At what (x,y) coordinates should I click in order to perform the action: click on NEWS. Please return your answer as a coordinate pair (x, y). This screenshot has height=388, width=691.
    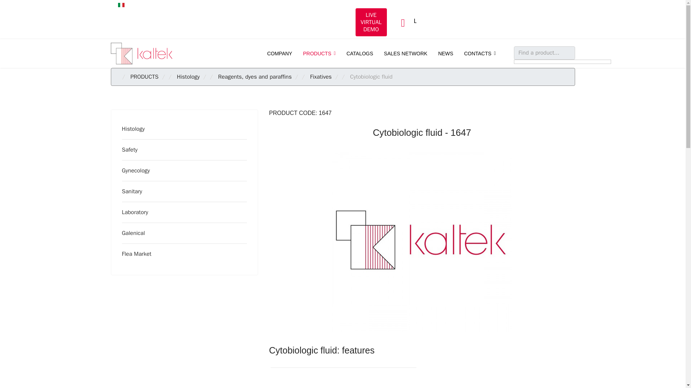
    Looking at the image, I should click on (446, 54).